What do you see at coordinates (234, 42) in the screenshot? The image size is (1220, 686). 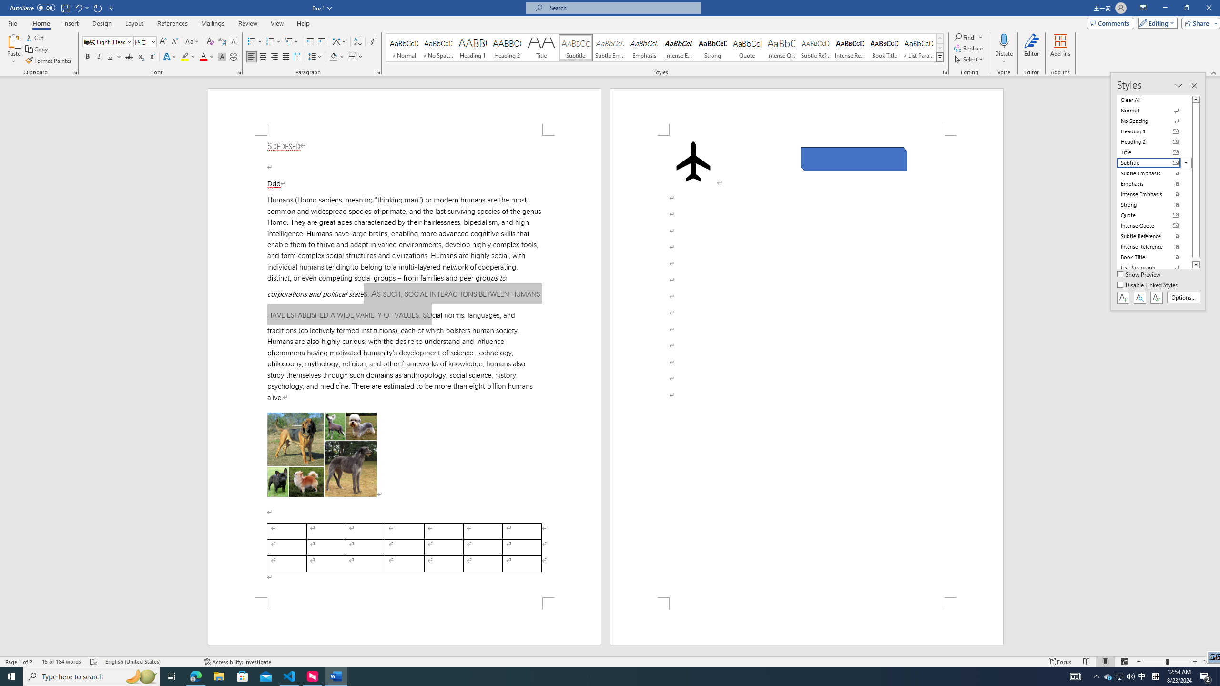 I see `Character Border` at bounding box center [234, 42].